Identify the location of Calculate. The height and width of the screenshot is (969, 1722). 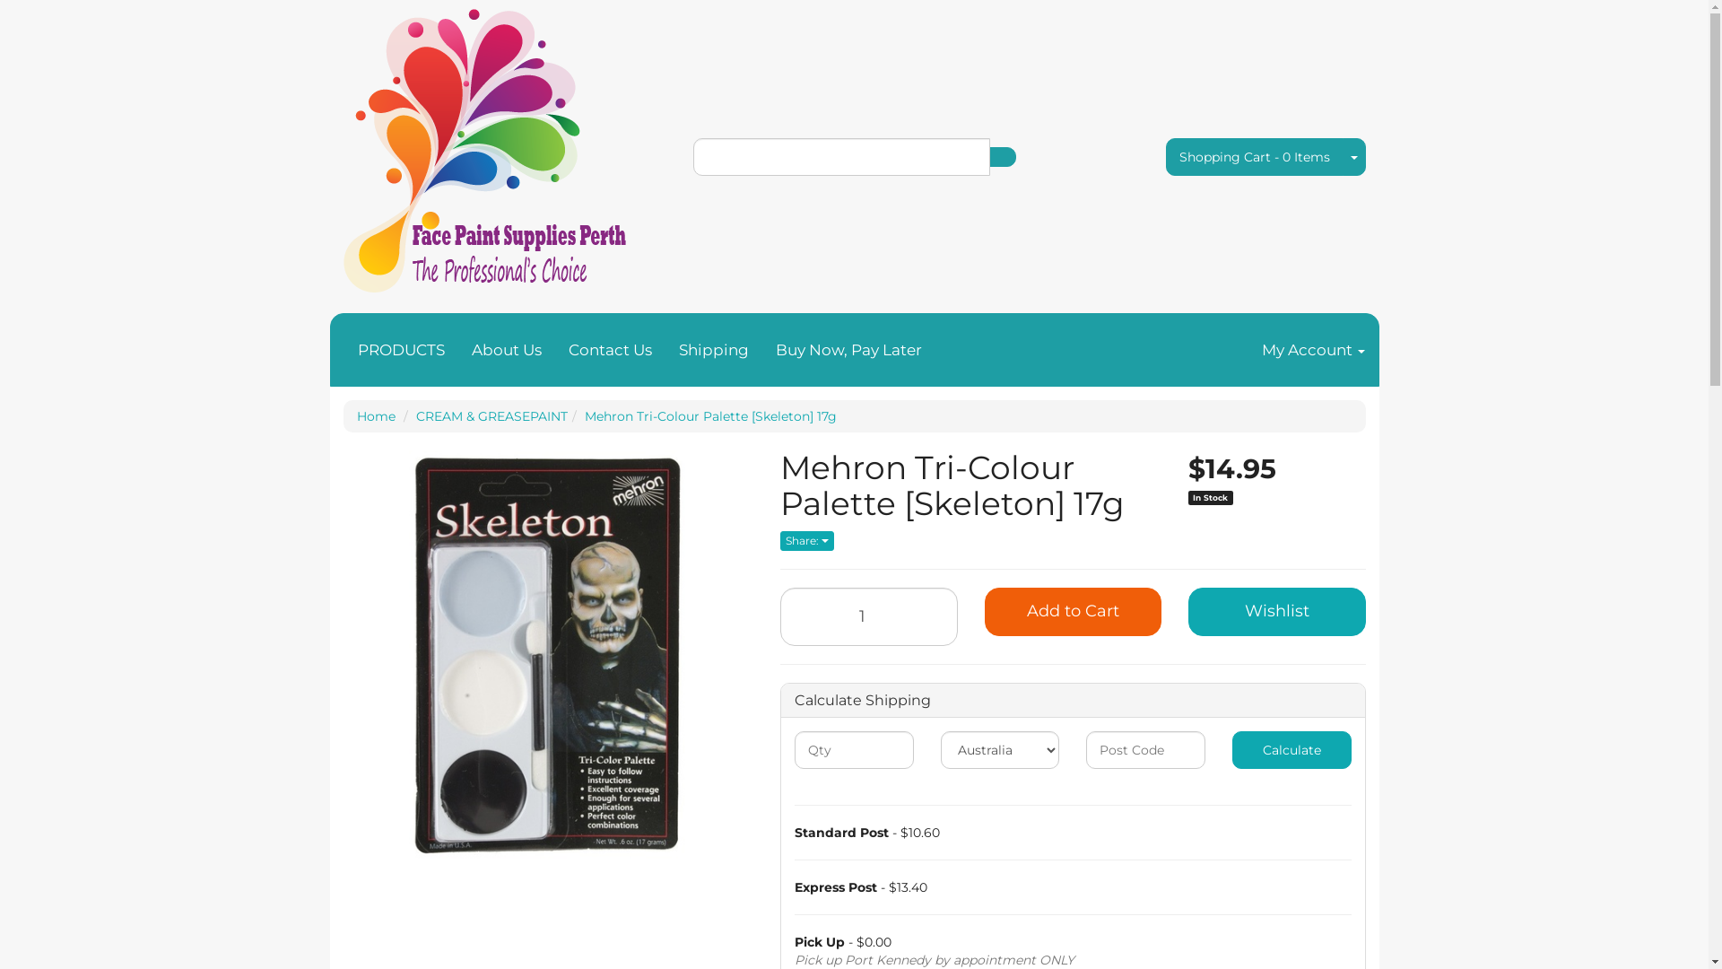
(1291, 750).